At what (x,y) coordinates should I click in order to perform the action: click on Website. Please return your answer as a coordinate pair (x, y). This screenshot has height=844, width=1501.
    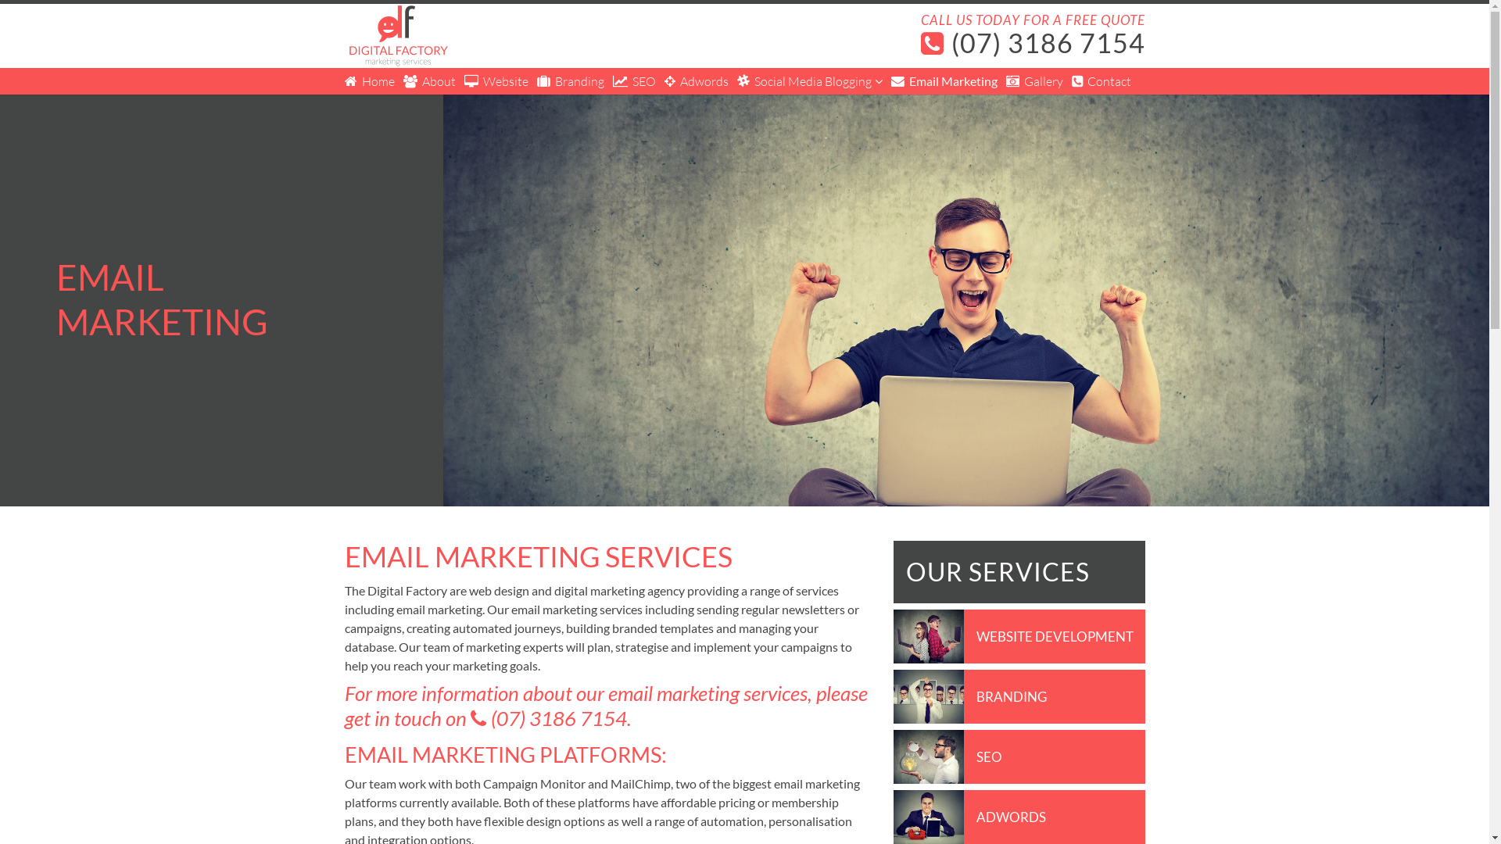
    Looking at the image, I should click on (496, 81).